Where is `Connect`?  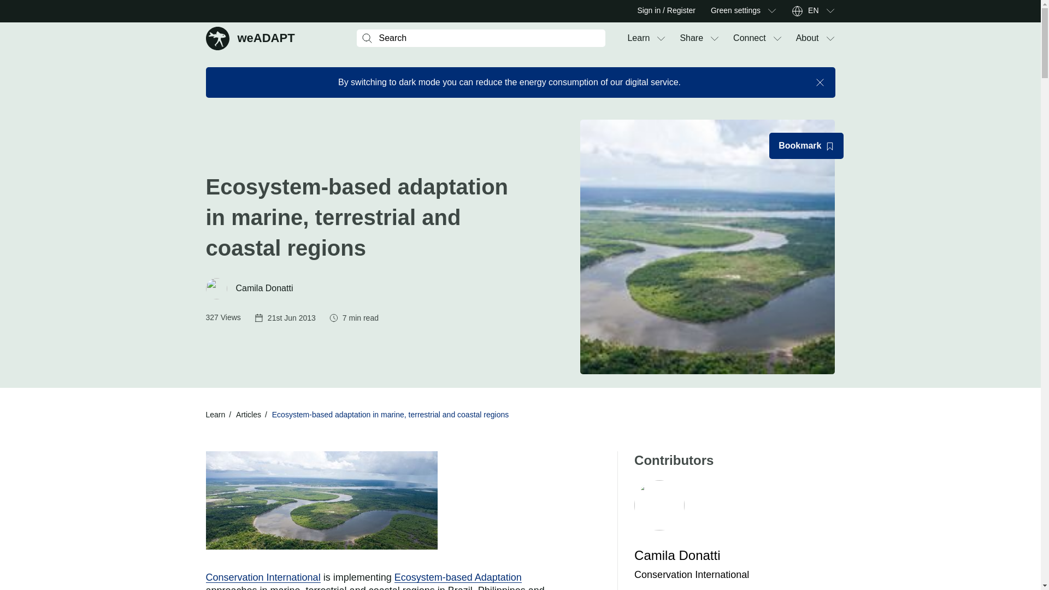
Connect is located at coordinates (750, 38).